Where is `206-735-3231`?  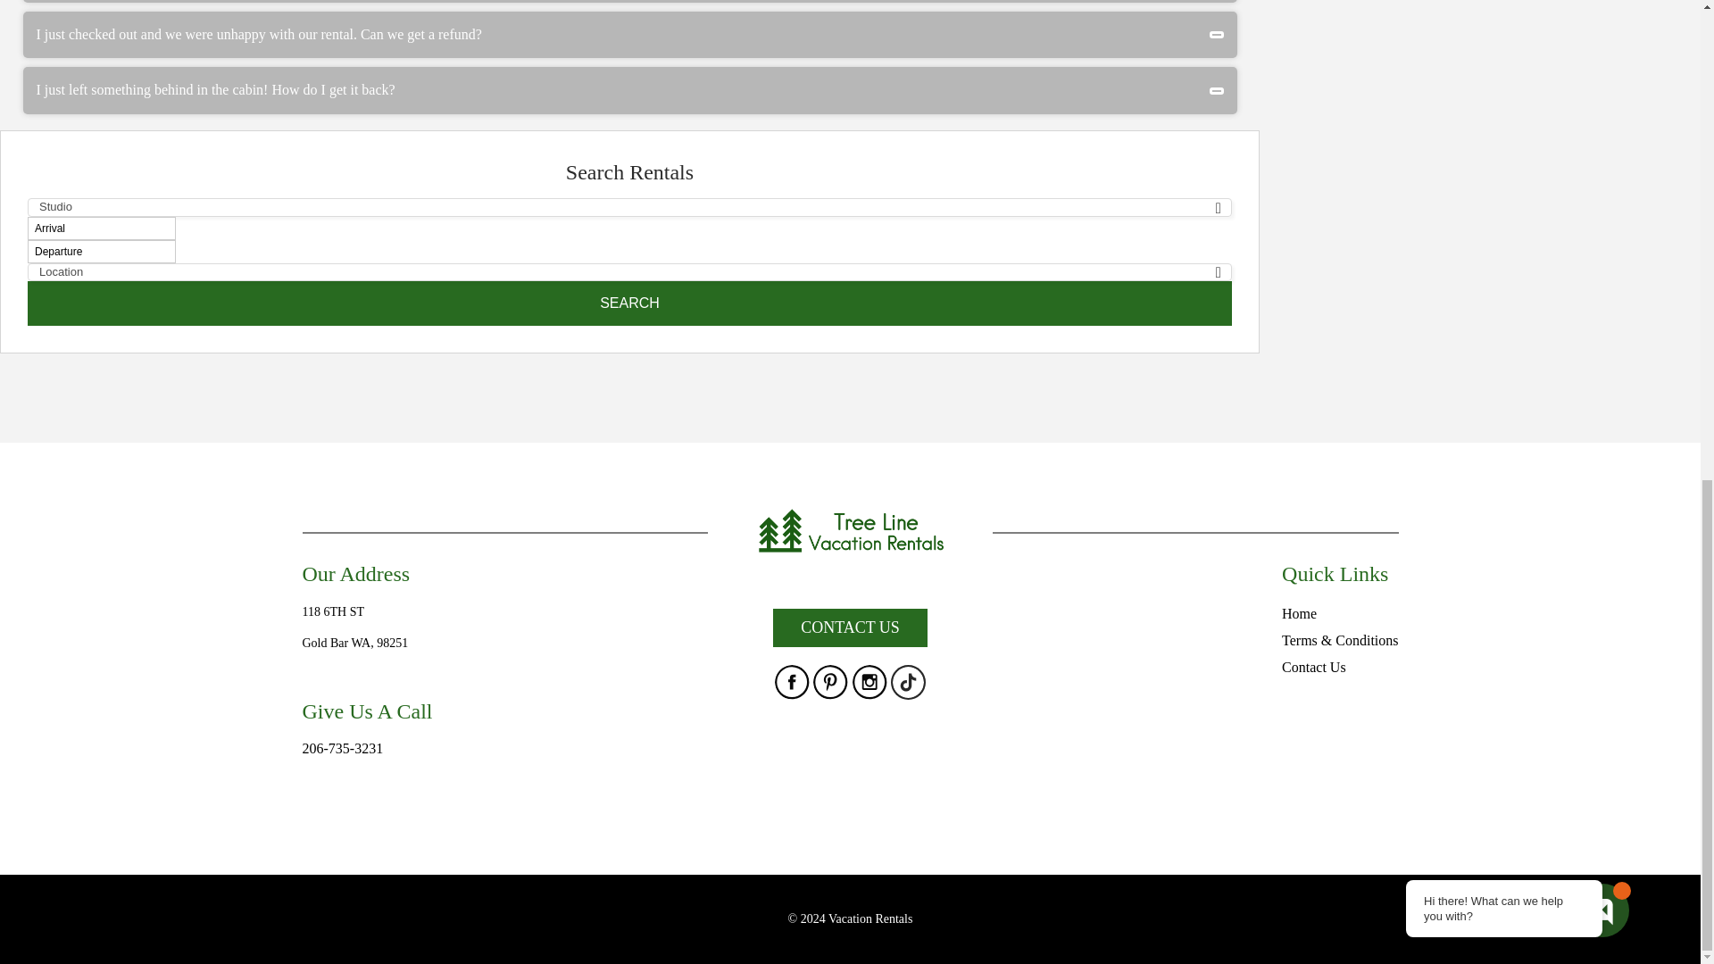
206-735-3231 is located at coordinates (341, 748).